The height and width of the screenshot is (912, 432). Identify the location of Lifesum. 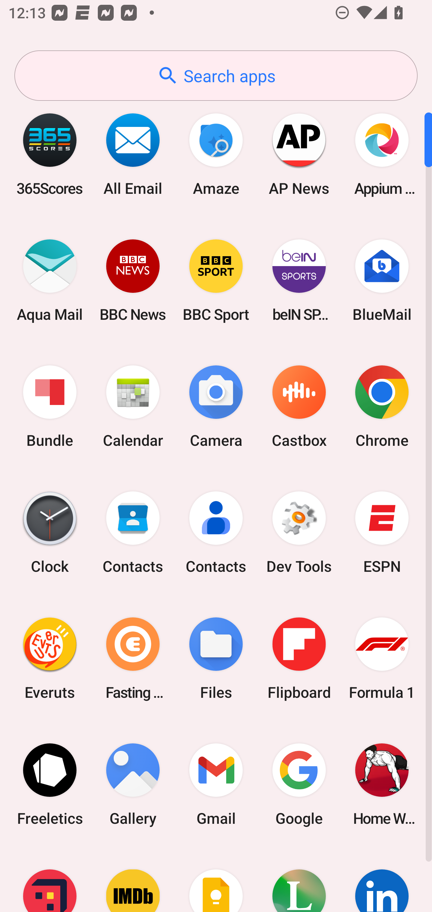
(299, 880).